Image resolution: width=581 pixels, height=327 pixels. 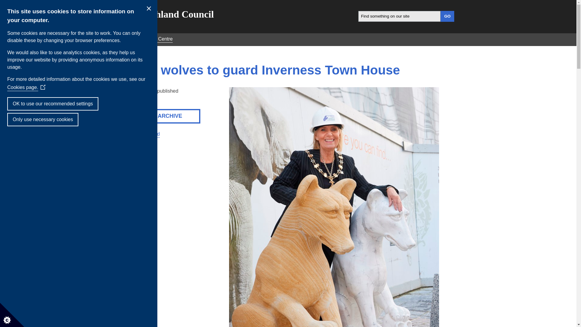 I want to click on The Highland Council, so click(x=168, y=14).